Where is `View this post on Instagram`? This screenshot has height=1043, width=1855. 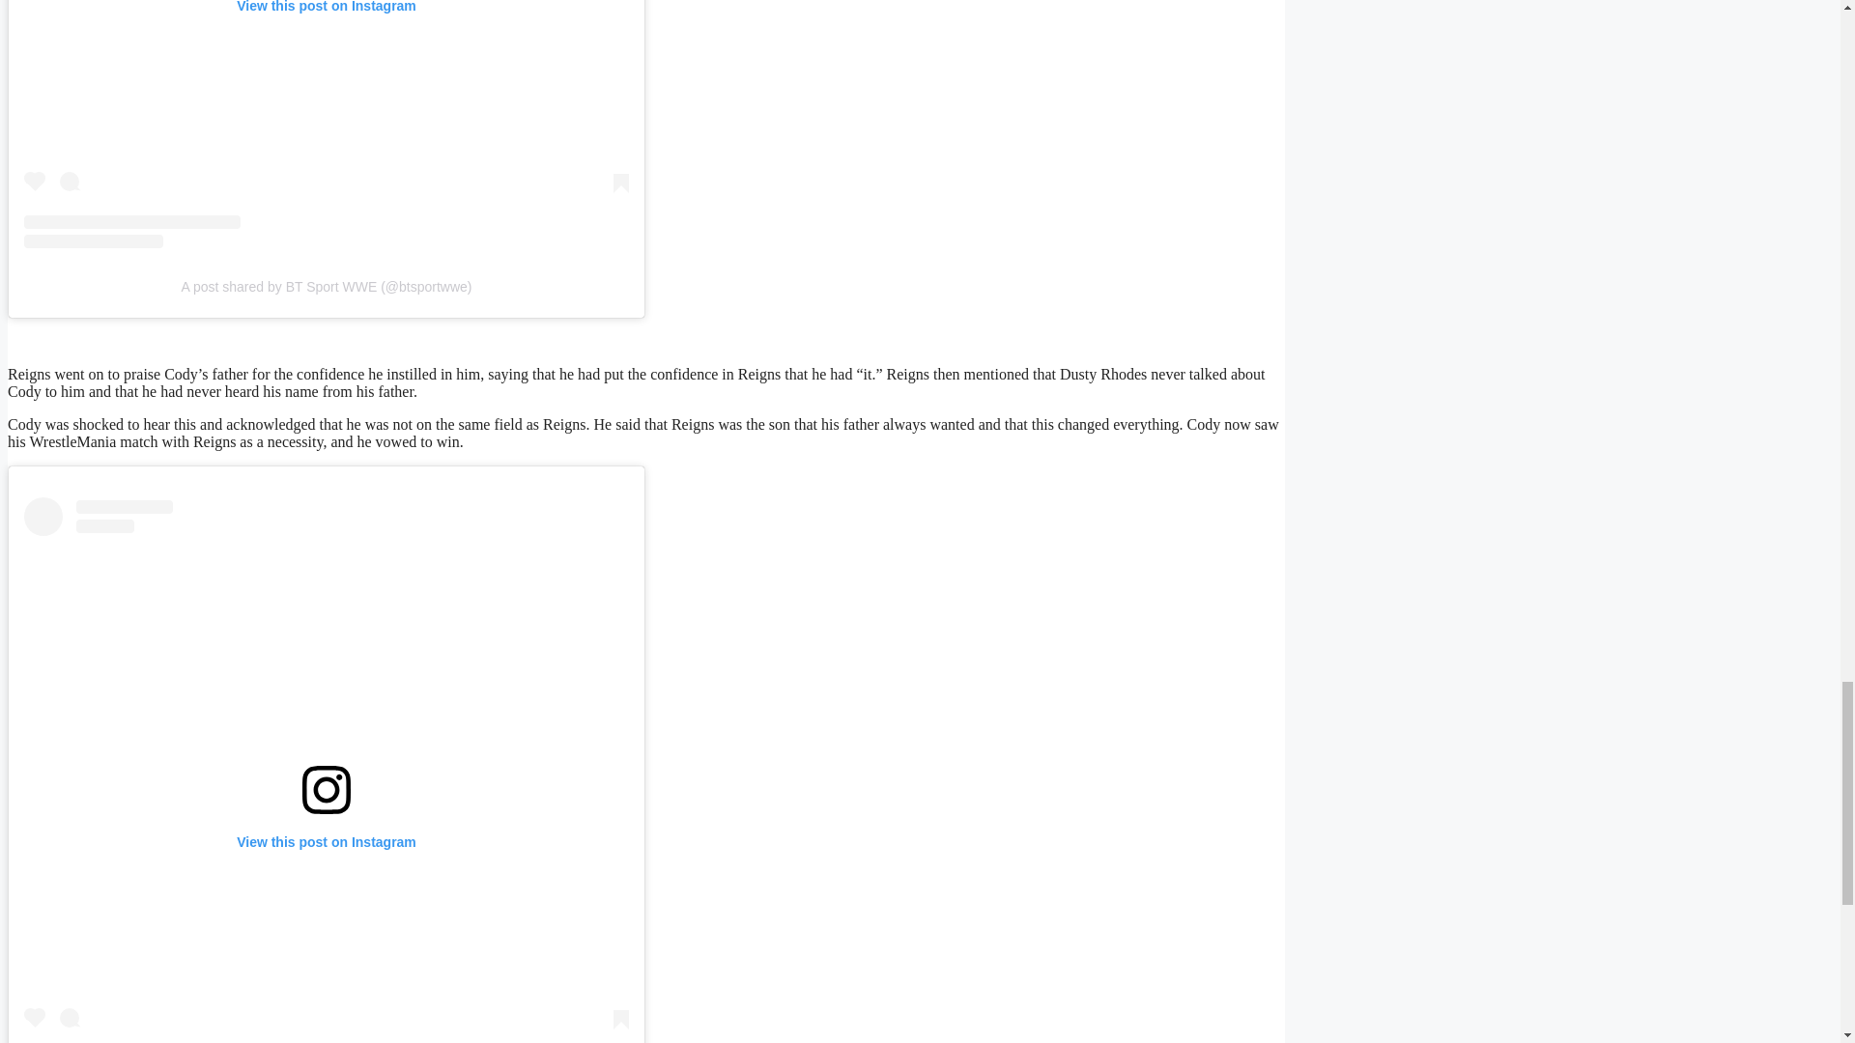 View this post on Instagram is located at coordinates (326, 124).